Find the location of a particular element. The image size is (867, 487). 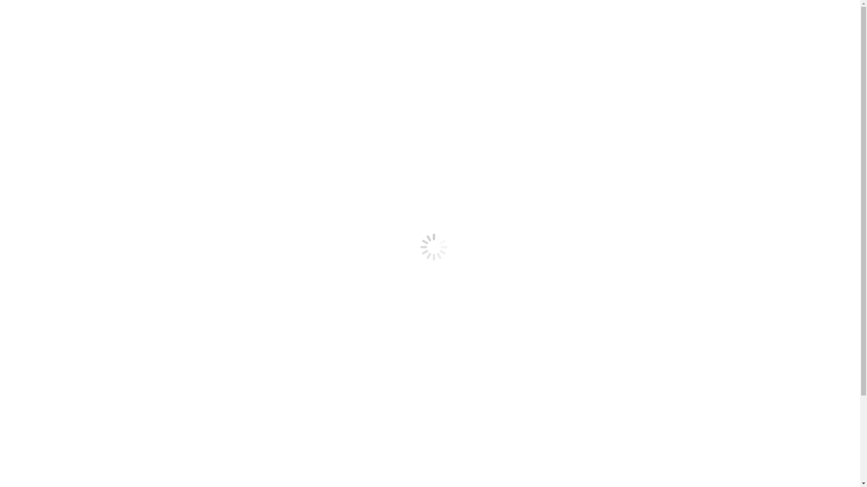

KAMPEN is located at coordinates (55, 326).